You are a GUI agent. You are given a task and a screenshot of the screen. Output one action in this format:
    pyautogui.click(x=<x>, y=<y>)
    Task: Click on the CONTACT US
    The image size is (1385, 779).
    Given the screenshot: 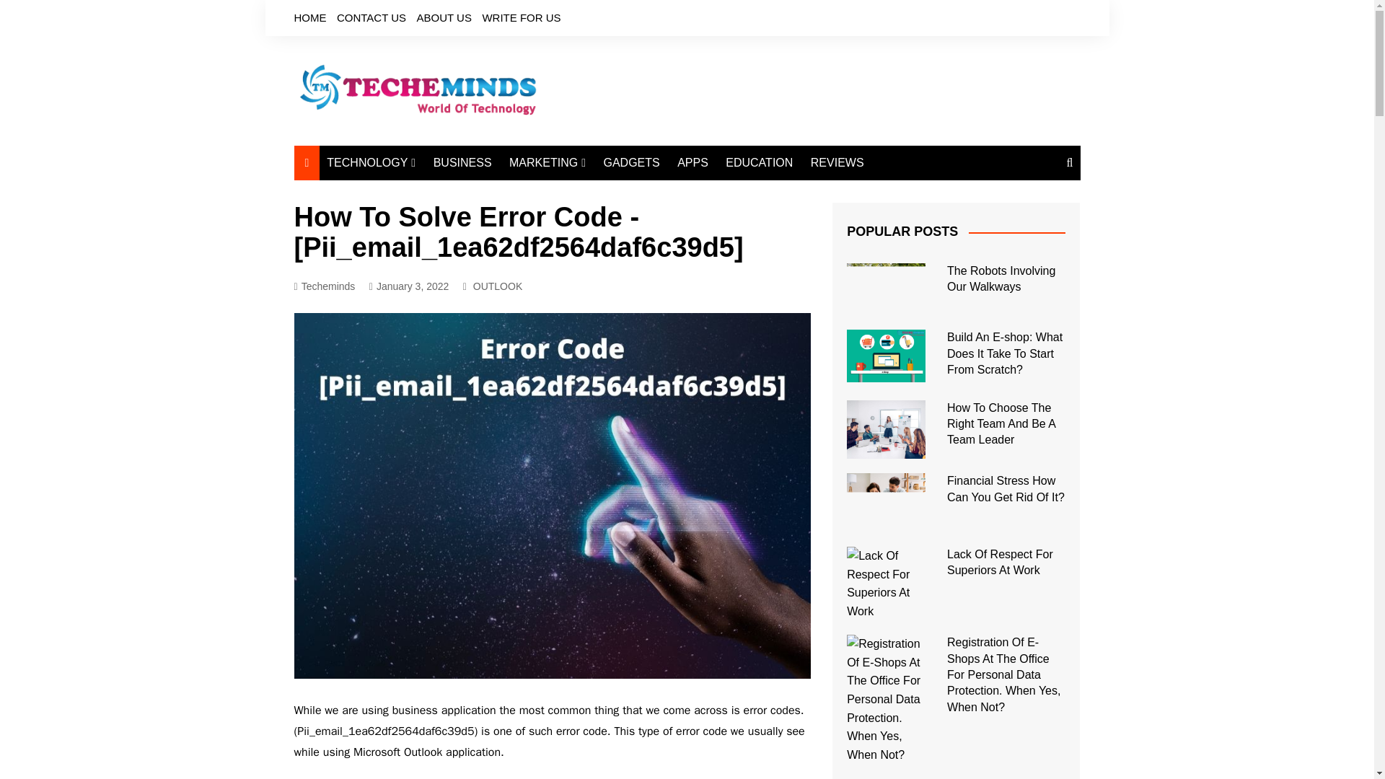 What is the action you would take?
    pyautogui.click(x=371, y=17)
    